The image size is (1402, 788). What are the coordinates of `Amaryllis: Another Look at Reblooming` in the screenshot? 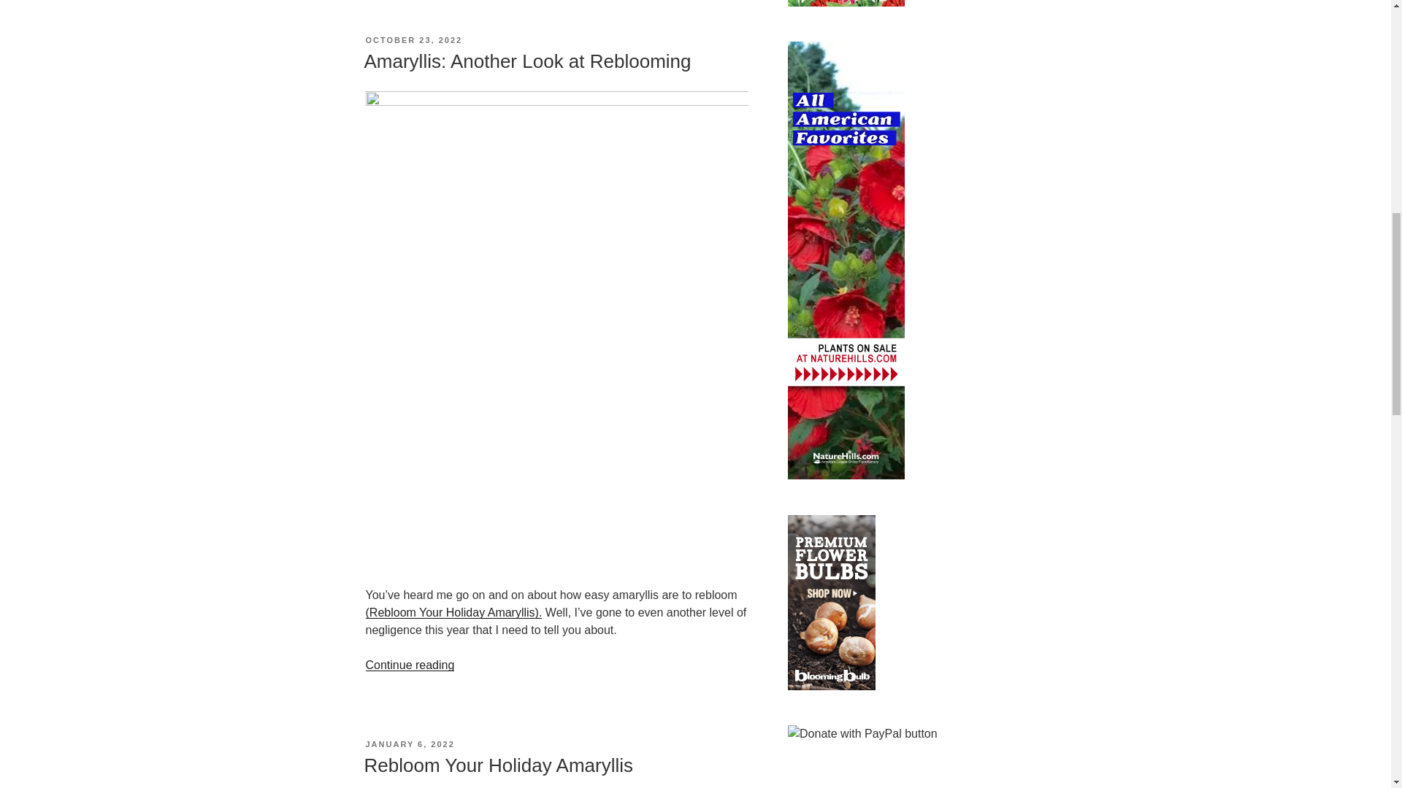 It's located at (527, 61).